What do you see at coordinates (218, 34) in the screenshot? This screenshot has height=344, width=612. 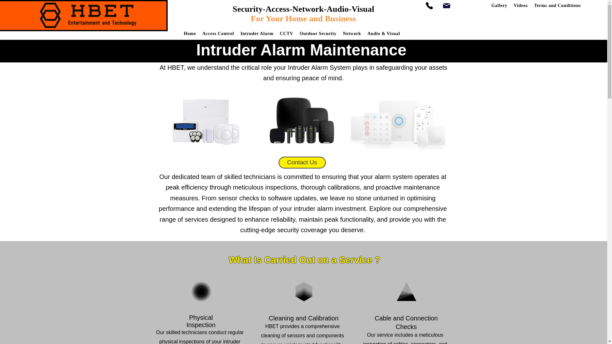 I see `Access Control` at bounding box center [218, 34].